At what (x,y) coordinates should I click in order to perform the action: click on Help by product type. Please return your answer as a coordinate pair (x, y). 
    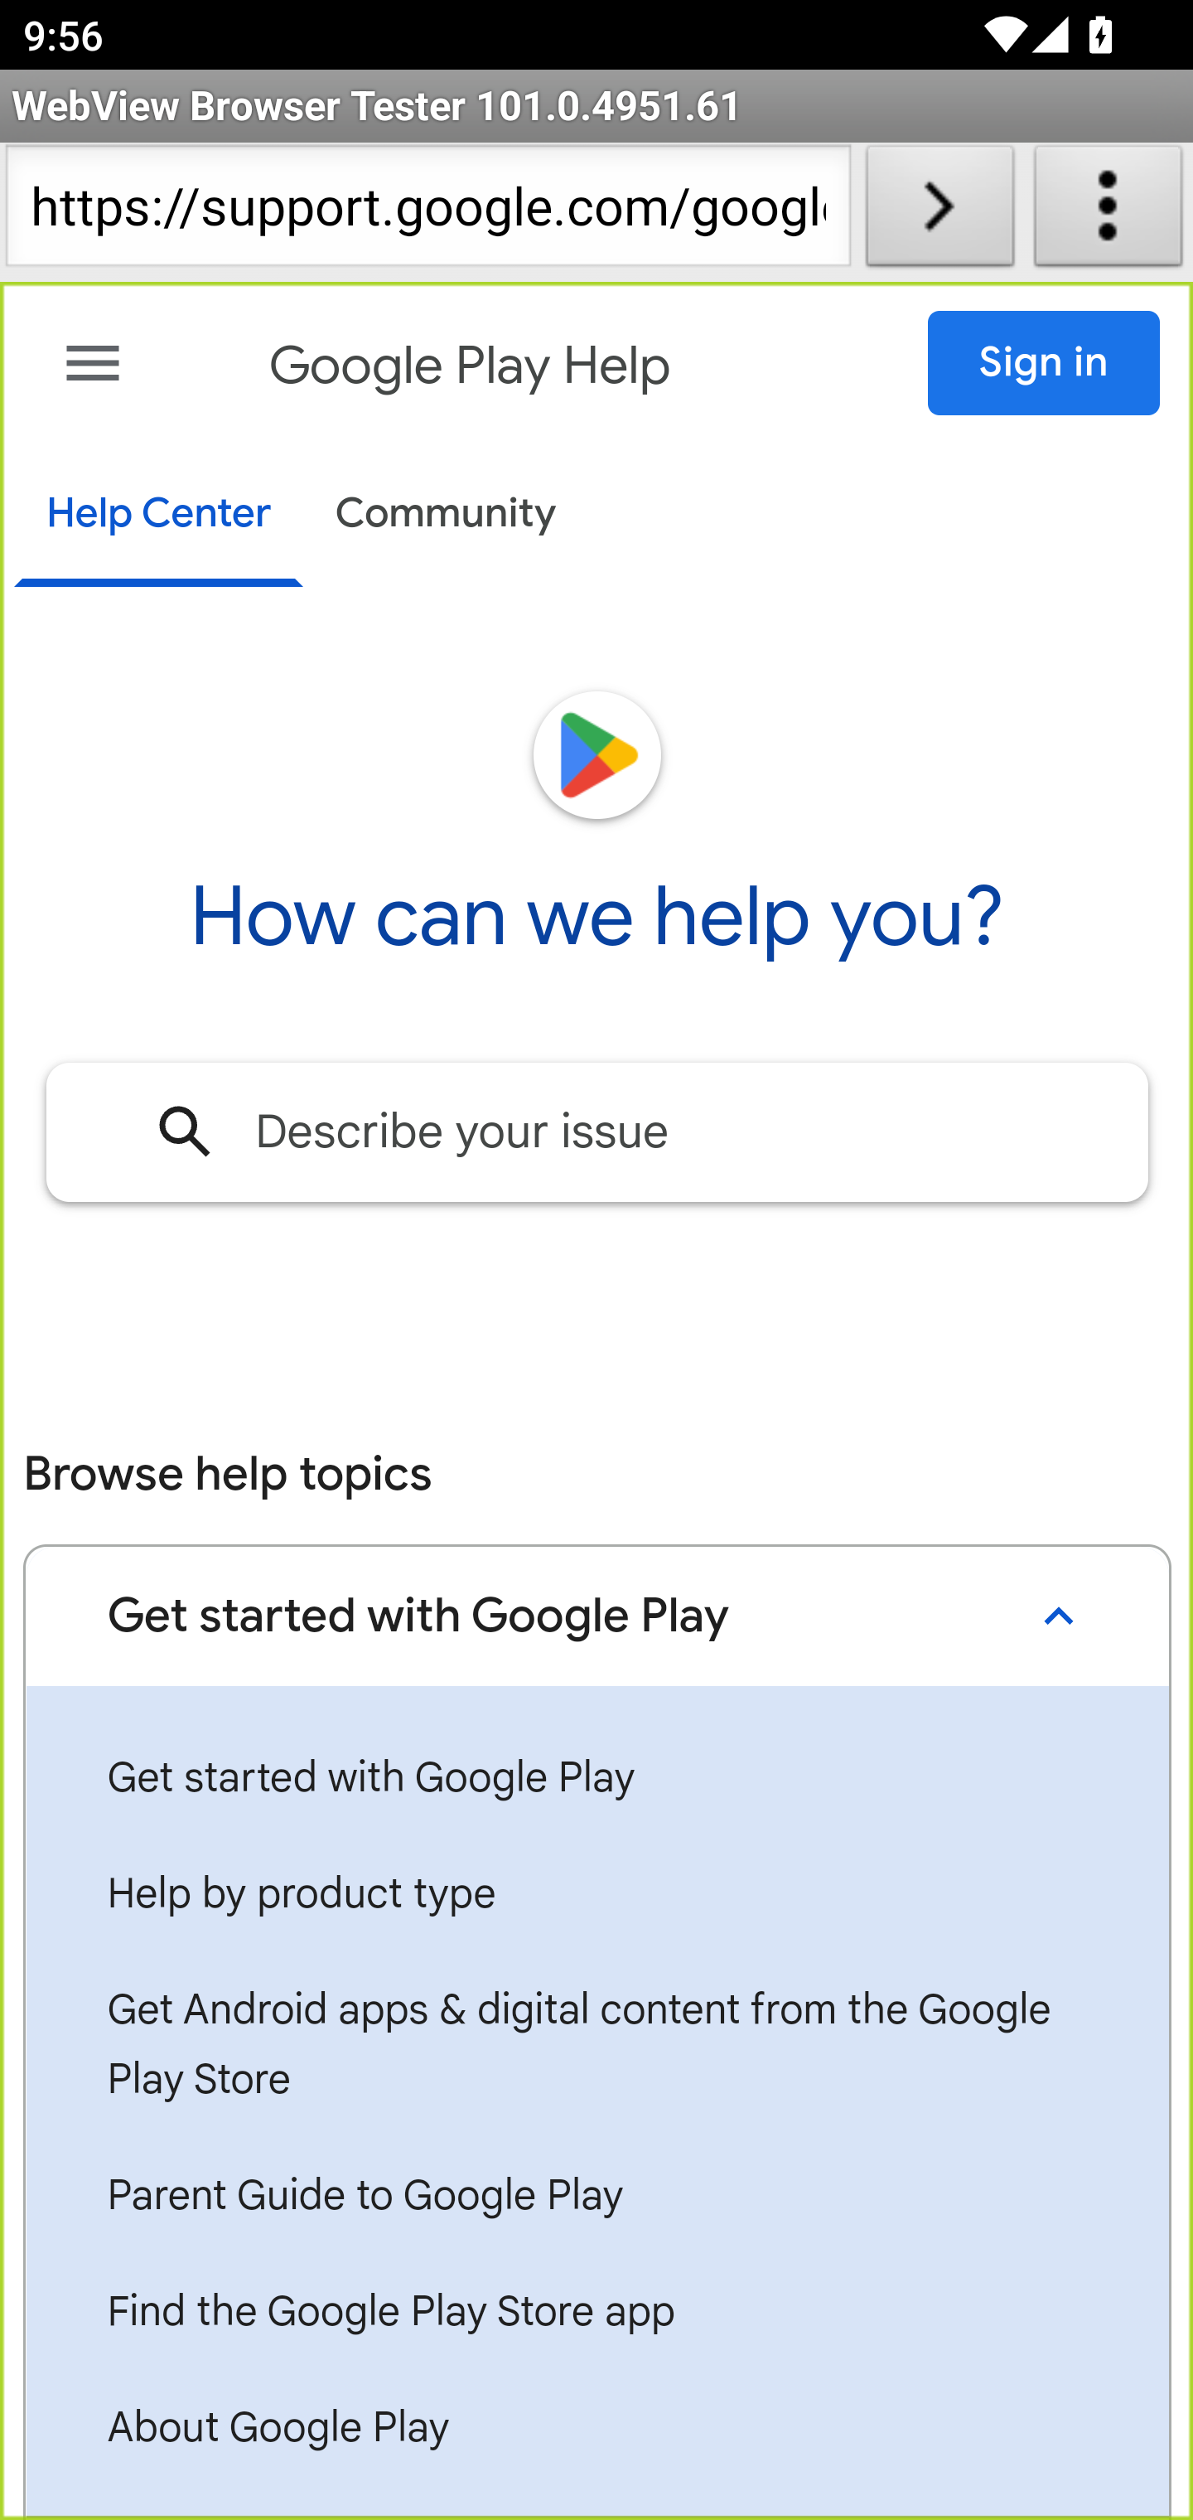
    Looking at the image, I should click on (596, 1895).